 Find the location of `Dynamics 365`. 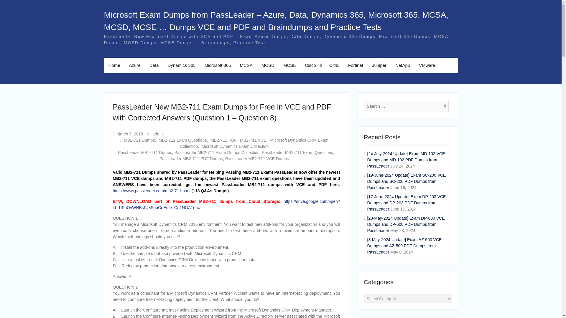

Dynamics 365 is located at coordinates (181, 65).